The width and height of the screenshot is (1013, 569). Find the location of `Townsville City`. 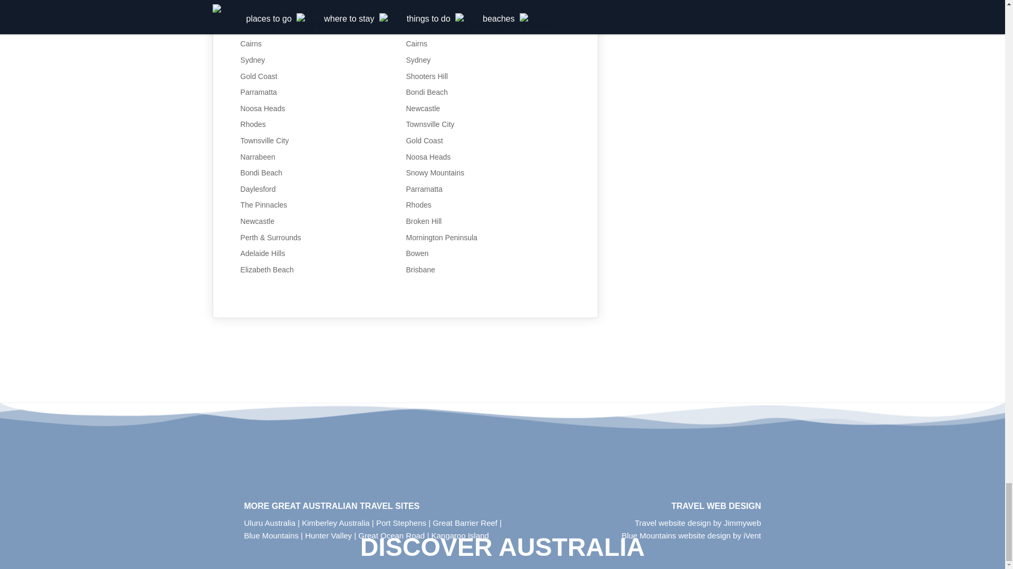

Townsville City is located at coordinates (265, 141).